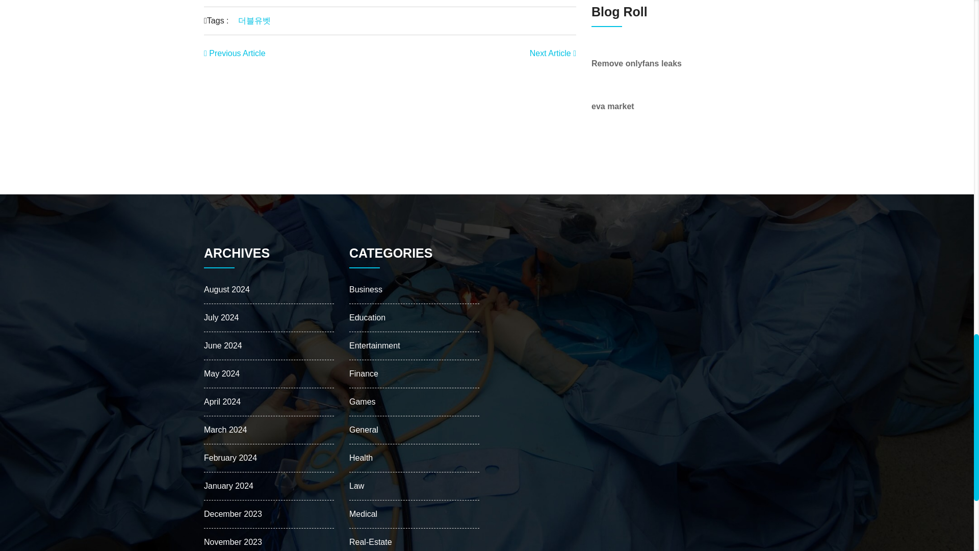  What do you see at coordinates (613, 106) in the screenshot?
I see `eva market` at bounding box center [613, 106].